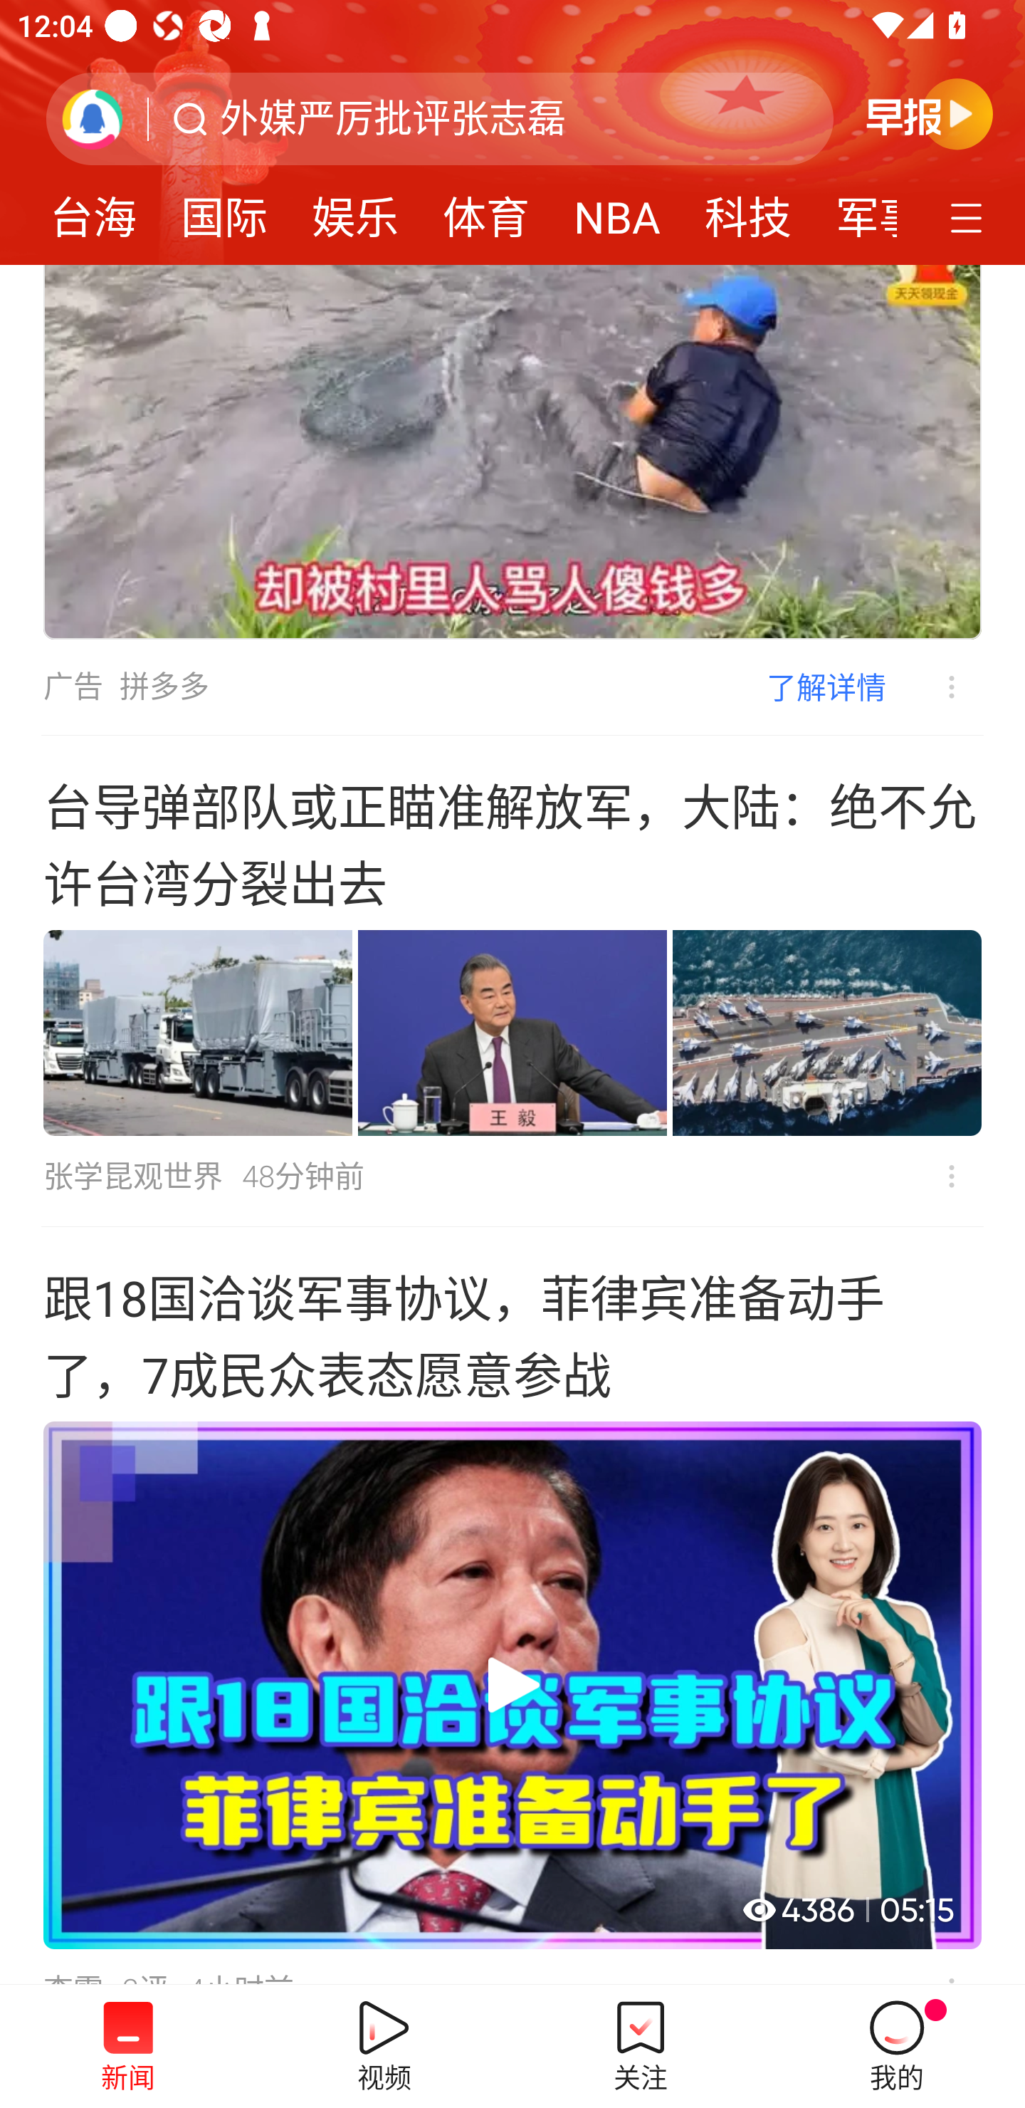  I want to click on  不感兴趣, so click(951, 1176).